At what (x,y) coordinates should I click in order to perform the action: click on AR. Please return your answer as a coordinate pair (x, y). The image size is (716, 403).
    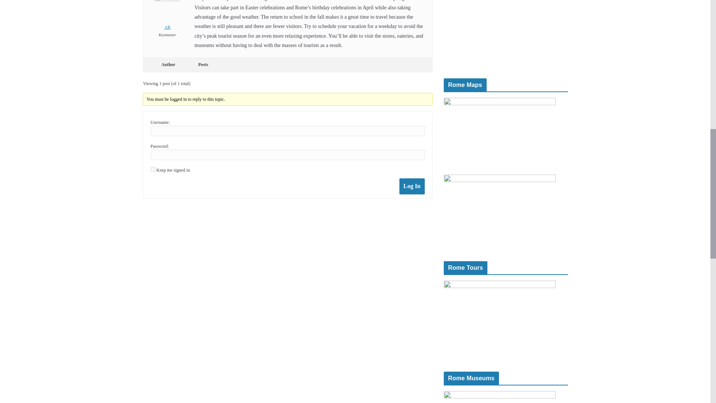
    Looking at the image, I should click on (167, 16).